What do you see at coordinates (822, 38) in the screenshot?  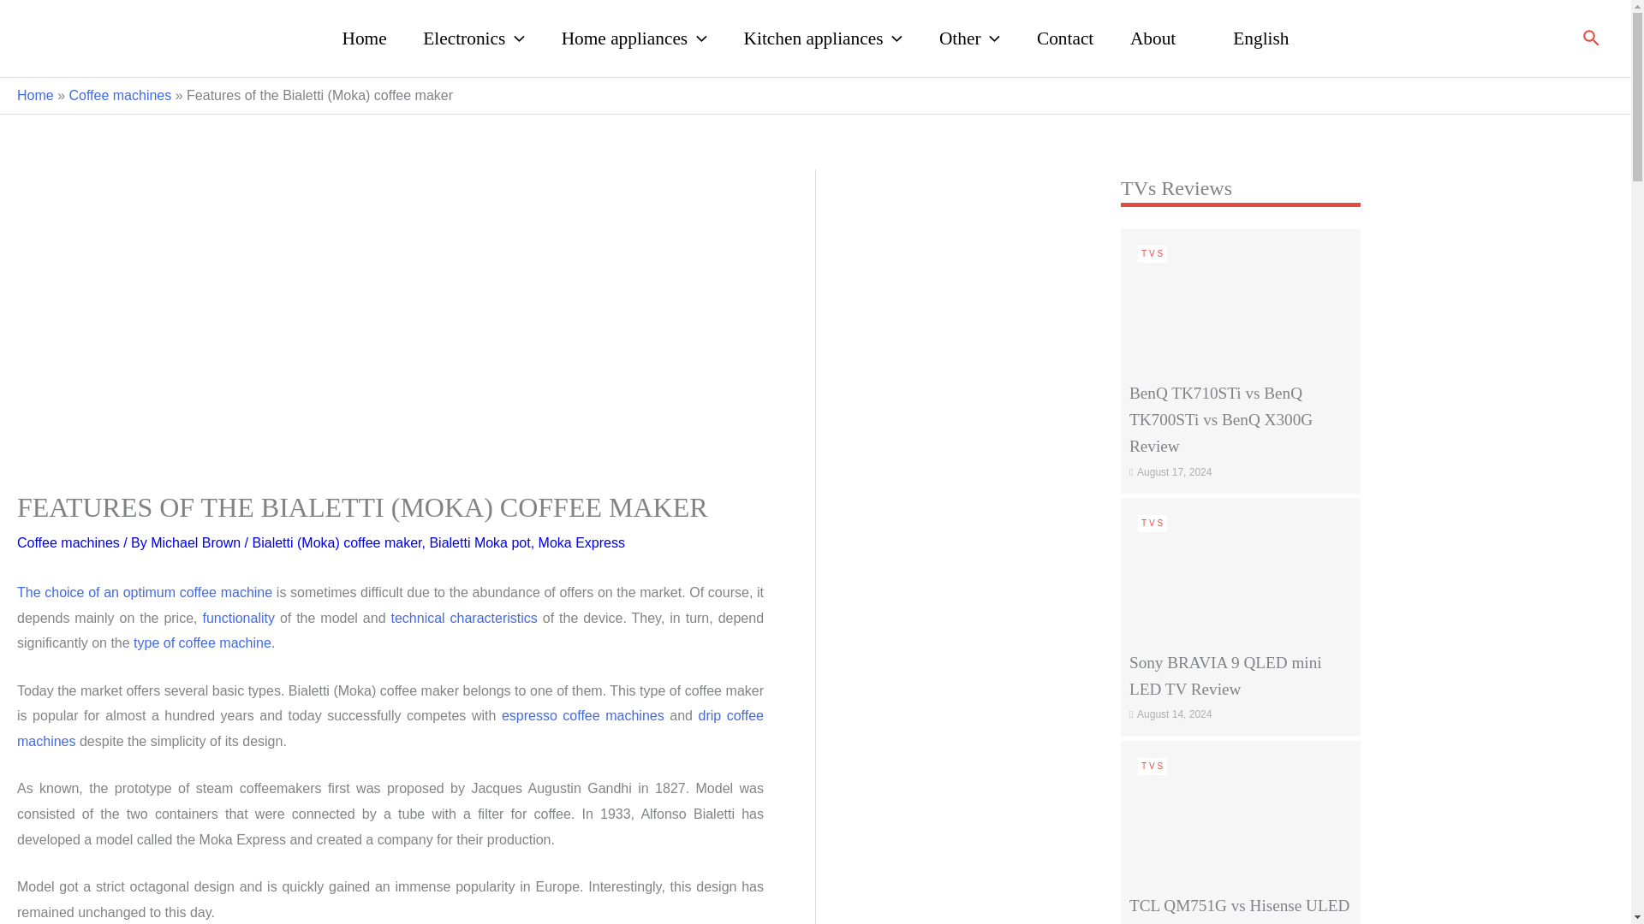 I see `Kitchen appliances` at bounding box center [822, 38].